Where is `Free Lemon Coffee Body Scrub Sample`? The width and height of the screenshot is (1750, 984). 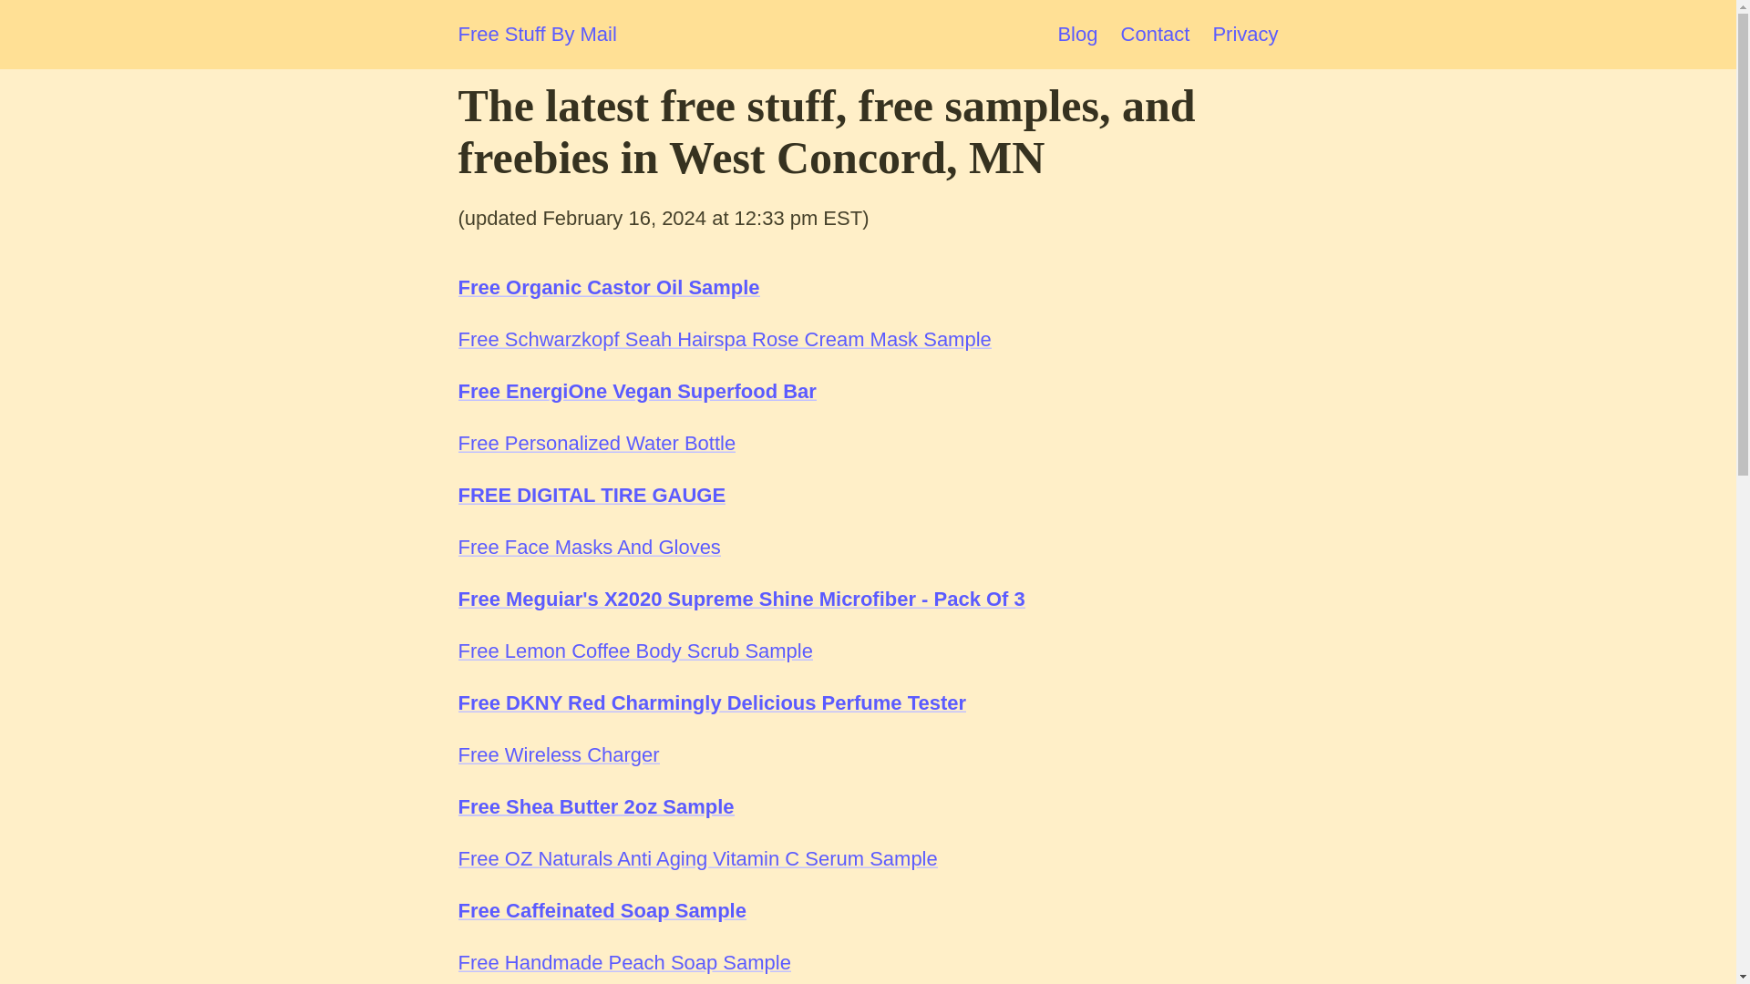
Free Lemon Coffee Body Scrub Sample is located at coordinates (634, 651).